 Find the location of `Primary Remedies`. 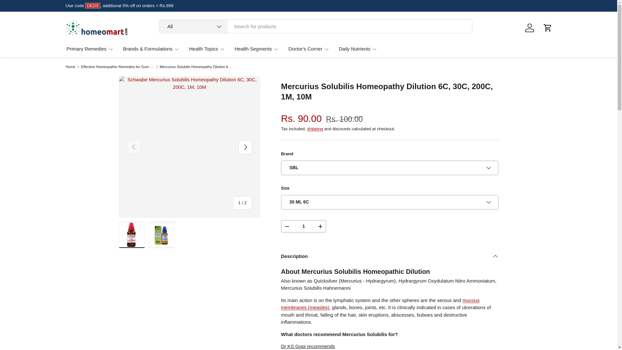

Primary Remedies is located at coordinates (90, 49).